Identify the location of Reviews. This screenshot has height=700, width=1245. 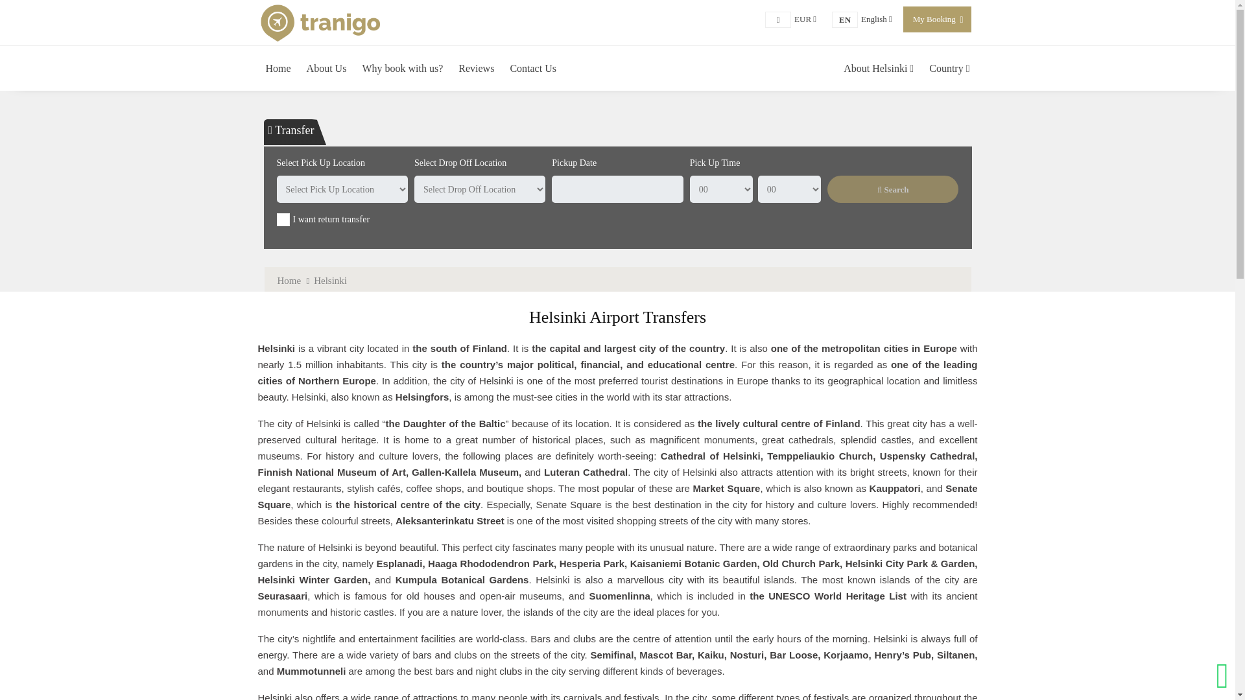
(476, 69).